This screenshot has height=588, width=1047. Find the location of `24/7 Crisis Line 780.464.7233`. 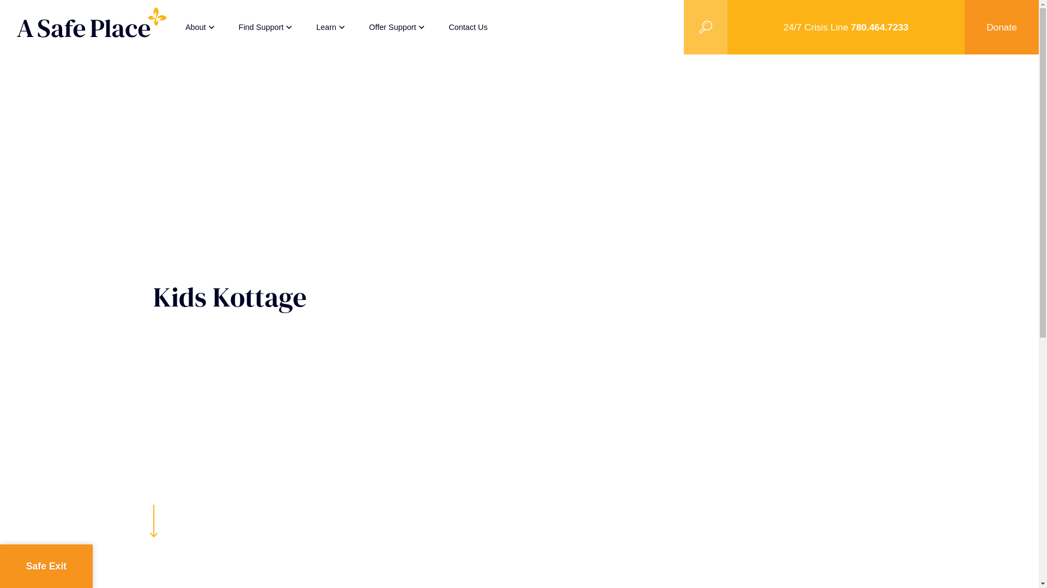

24/7 Crisis Line 780.464.7233 is located at coordinates (846, 27).